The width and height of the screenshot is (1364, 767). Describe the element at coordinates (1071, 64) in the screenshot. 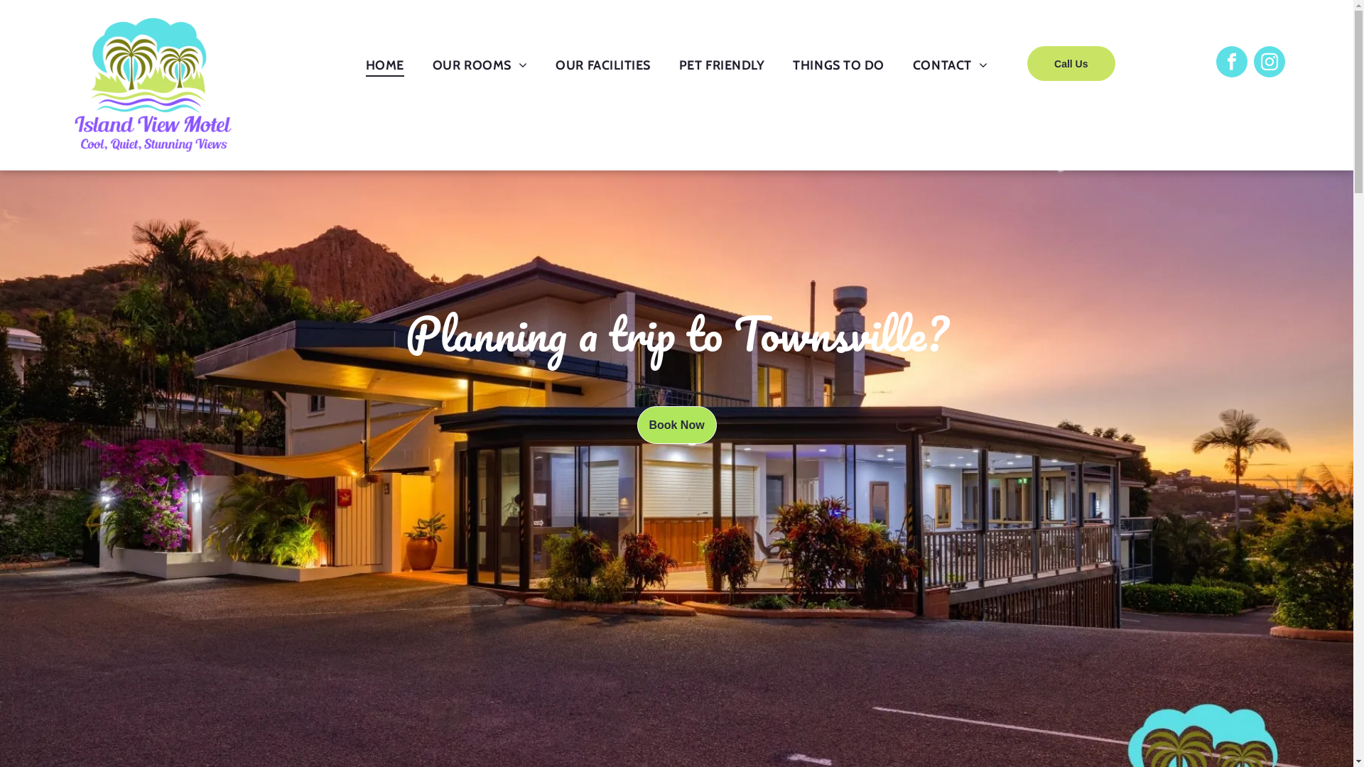

I see `Call Us` at that location.